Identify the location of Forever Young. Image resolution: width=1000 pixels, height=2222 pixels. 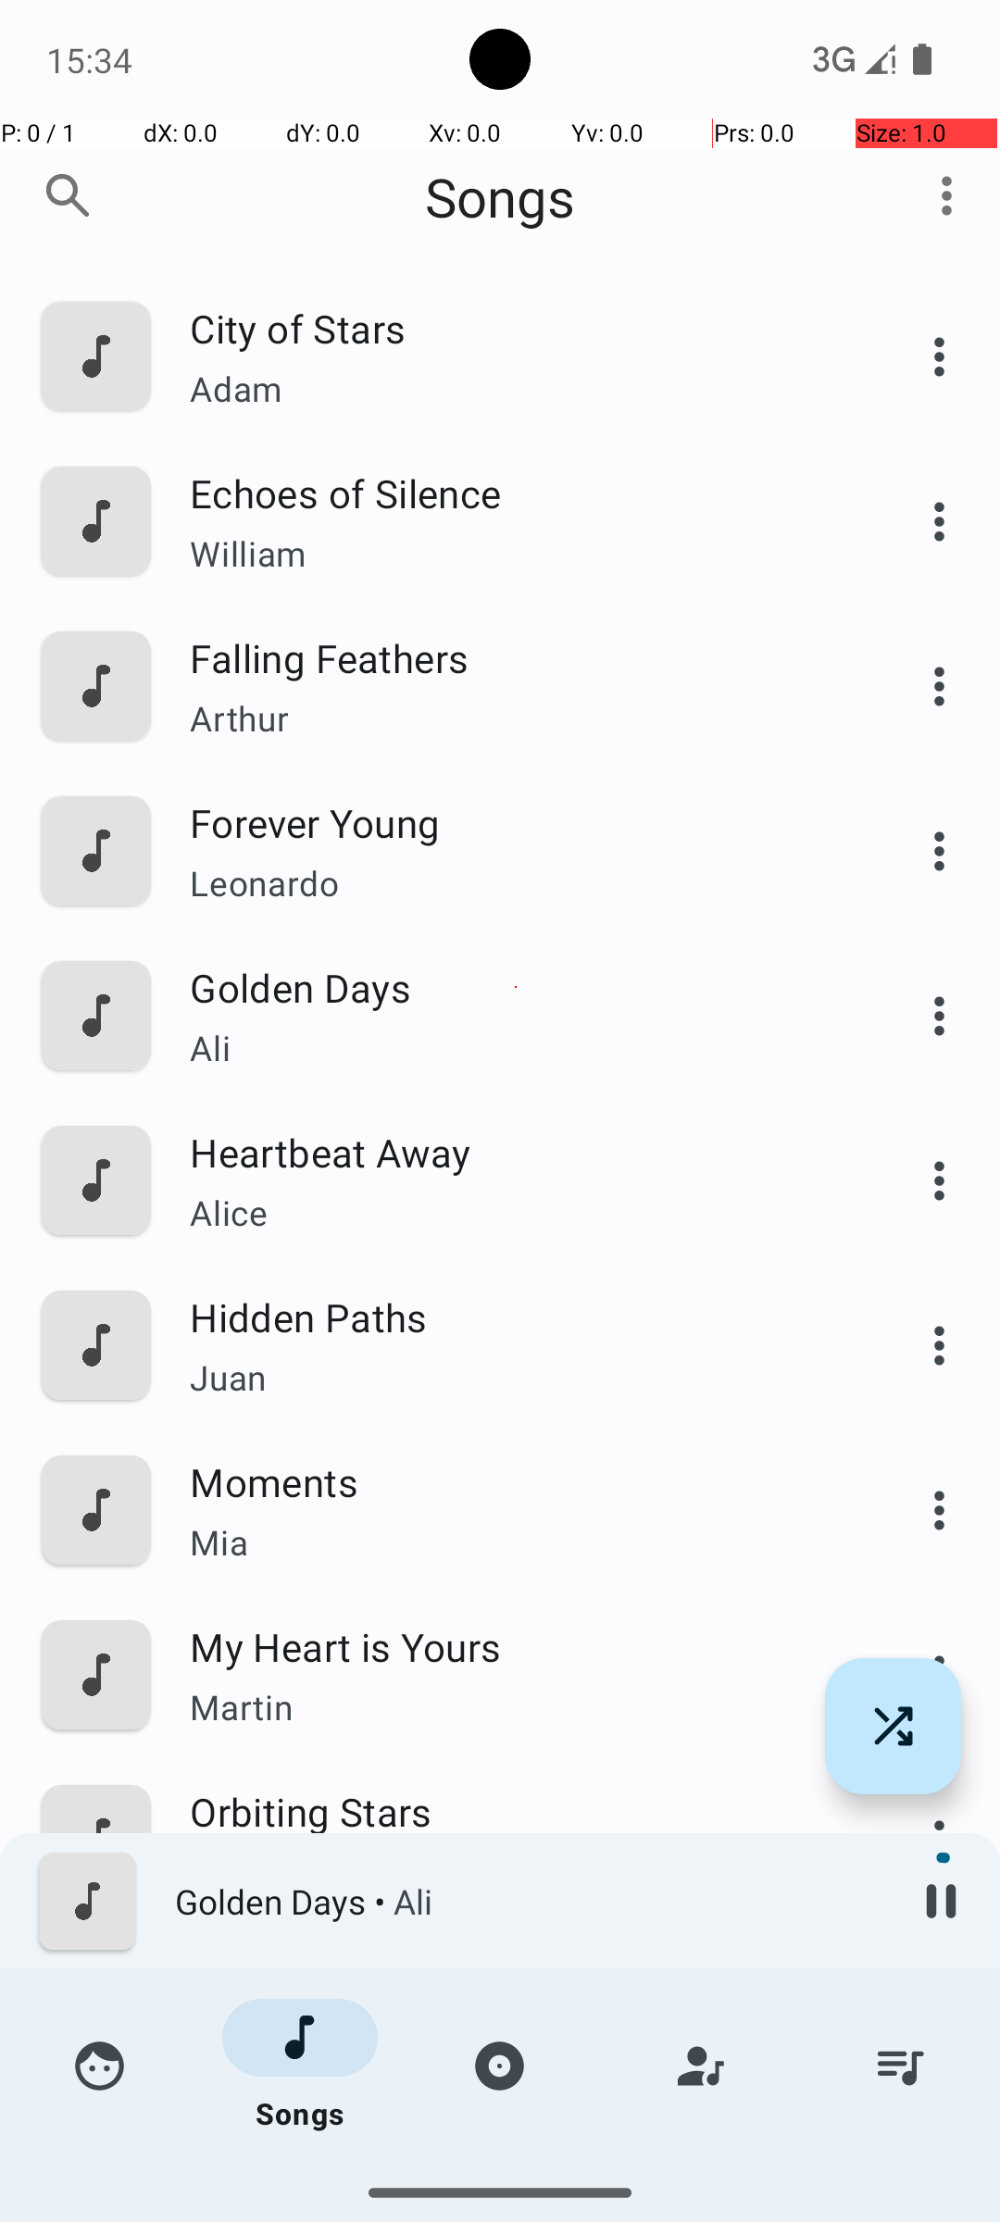
(516, 822).